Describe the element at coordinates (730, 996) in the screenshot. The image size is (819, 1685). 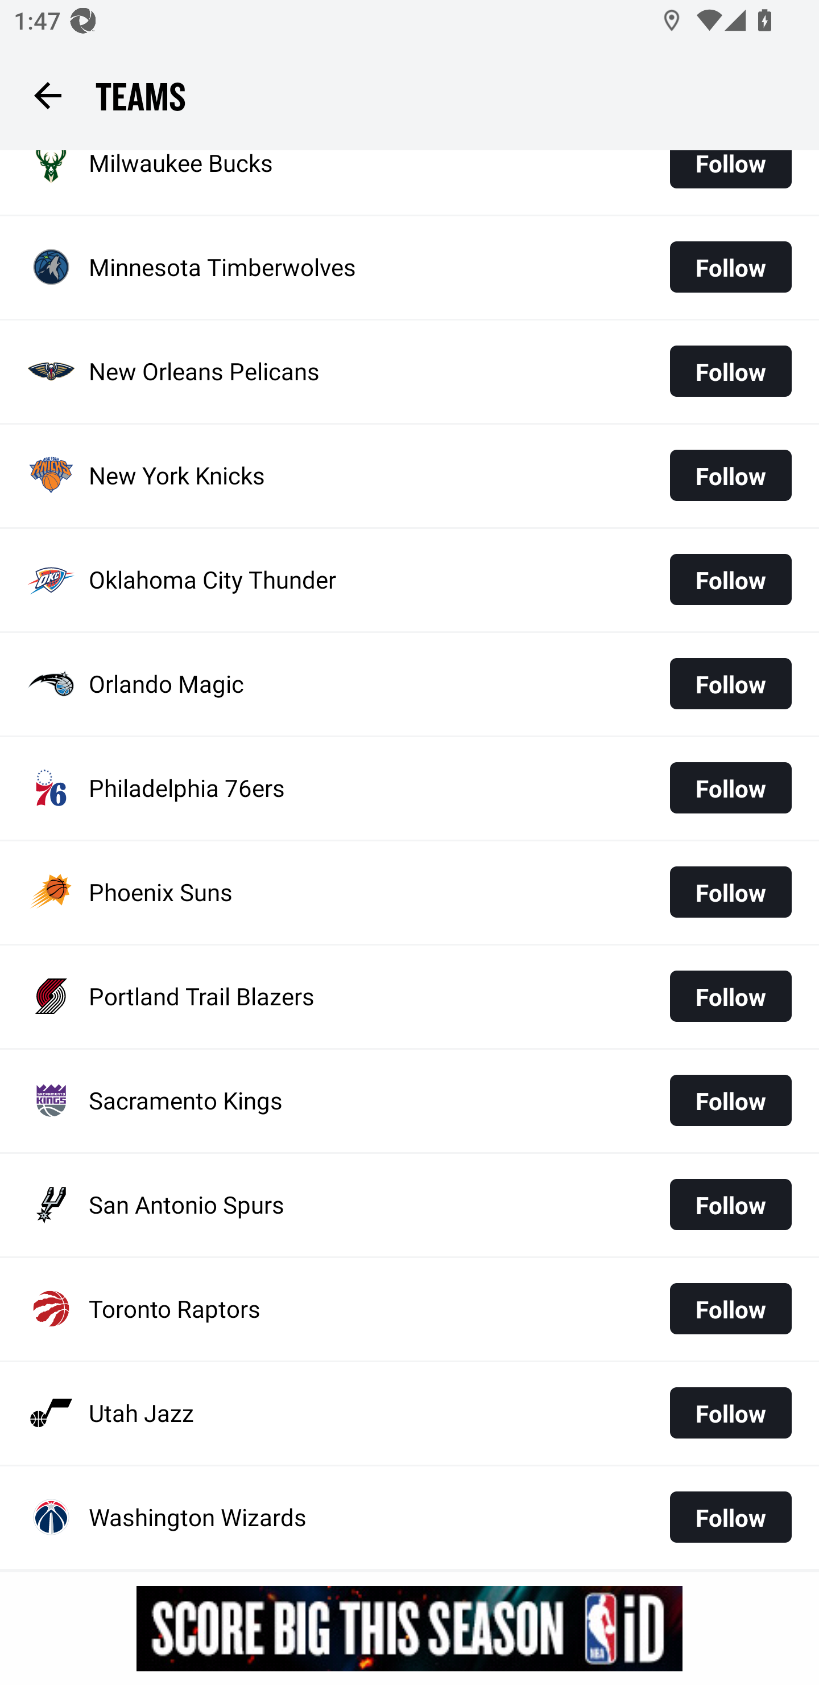
I see `Follow` at that location.